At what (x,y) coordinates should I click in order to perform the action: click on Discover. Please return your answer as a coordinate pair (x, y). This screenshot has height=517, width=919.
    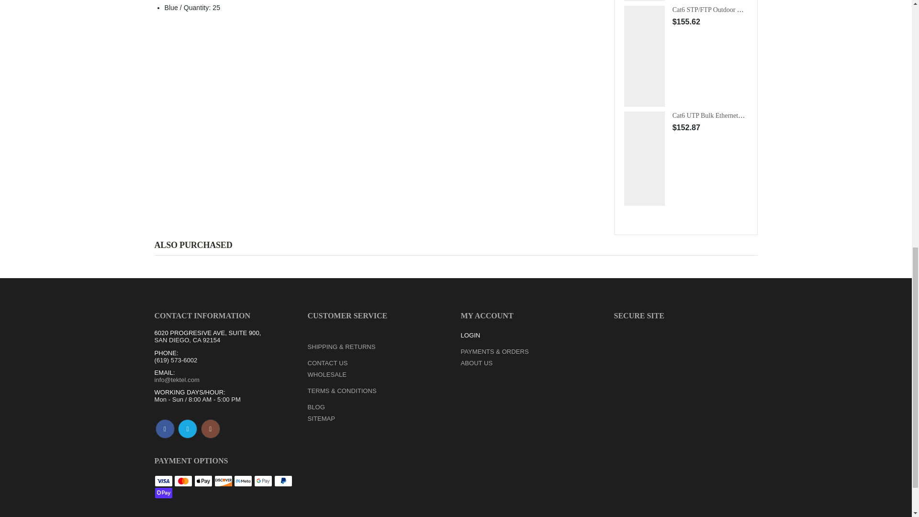
    Looking at the image, I should click on (223, 481).